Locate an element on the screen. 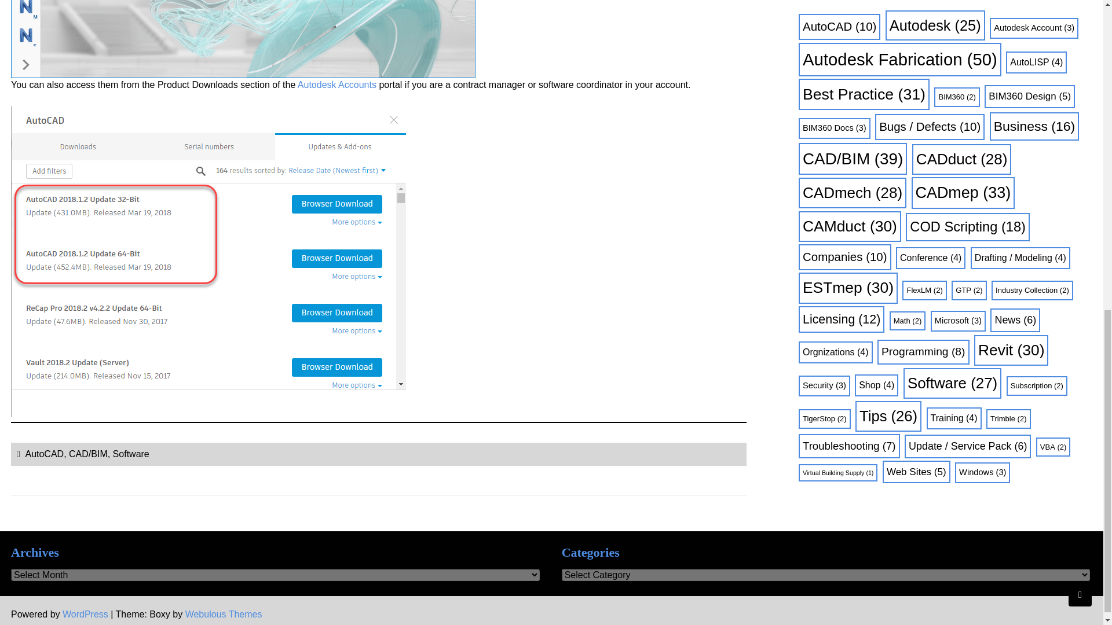 Image resolution: width=1112 pixels, height=625 pixels. AutoCAD is located at coordinates (44, 454).